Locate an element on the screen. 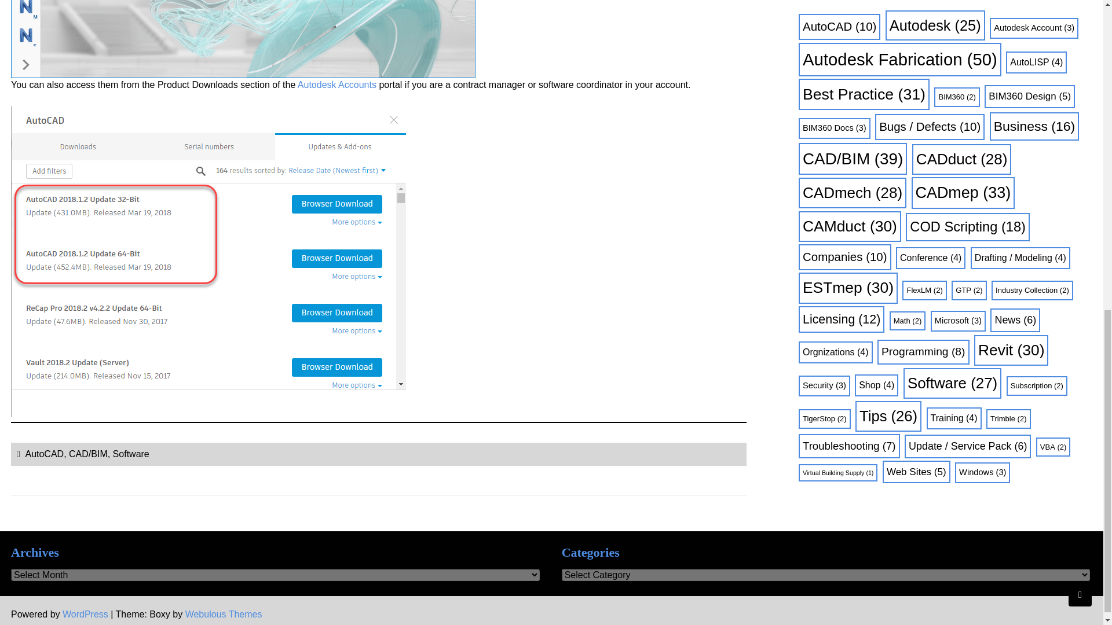 Image resolution: width=1112 pixels, height=625 pixels. AutoCAD is located at coordinates (44, 454).